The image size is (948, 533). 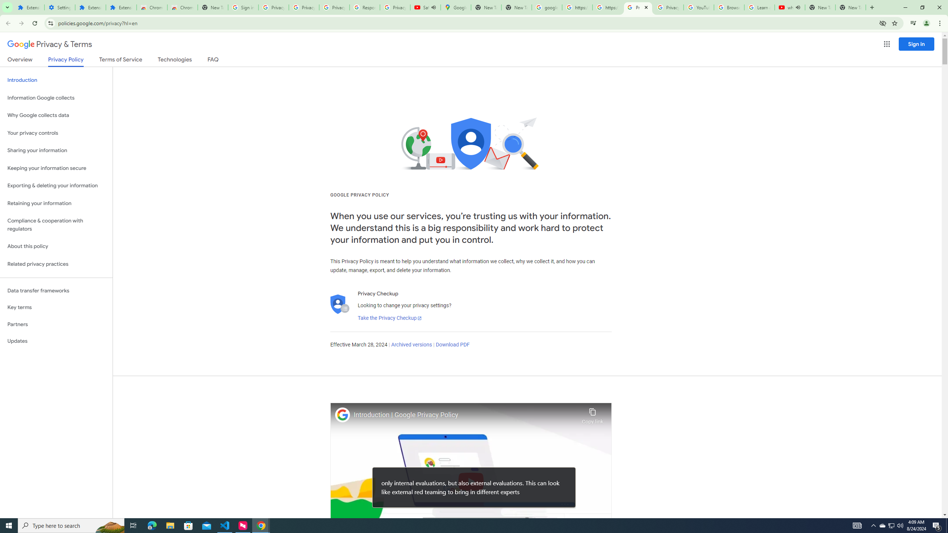 What do you see at coordinates (851, 7) in the screenshot?
I see `New Tab` at bounding box center [851, 7].